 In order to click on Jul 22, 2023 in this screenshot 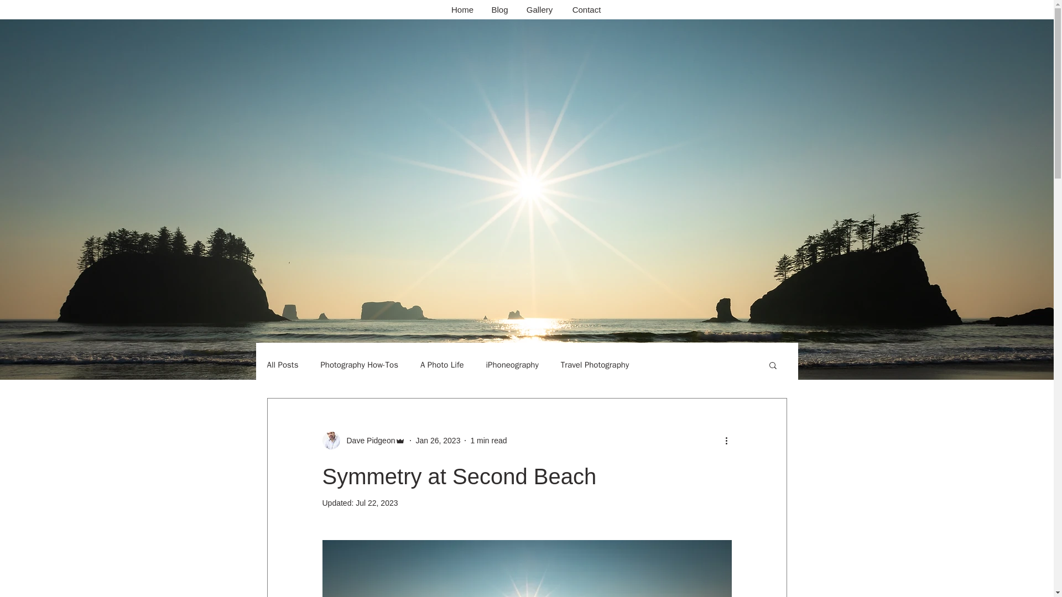, I will do `click(376, 503)`.